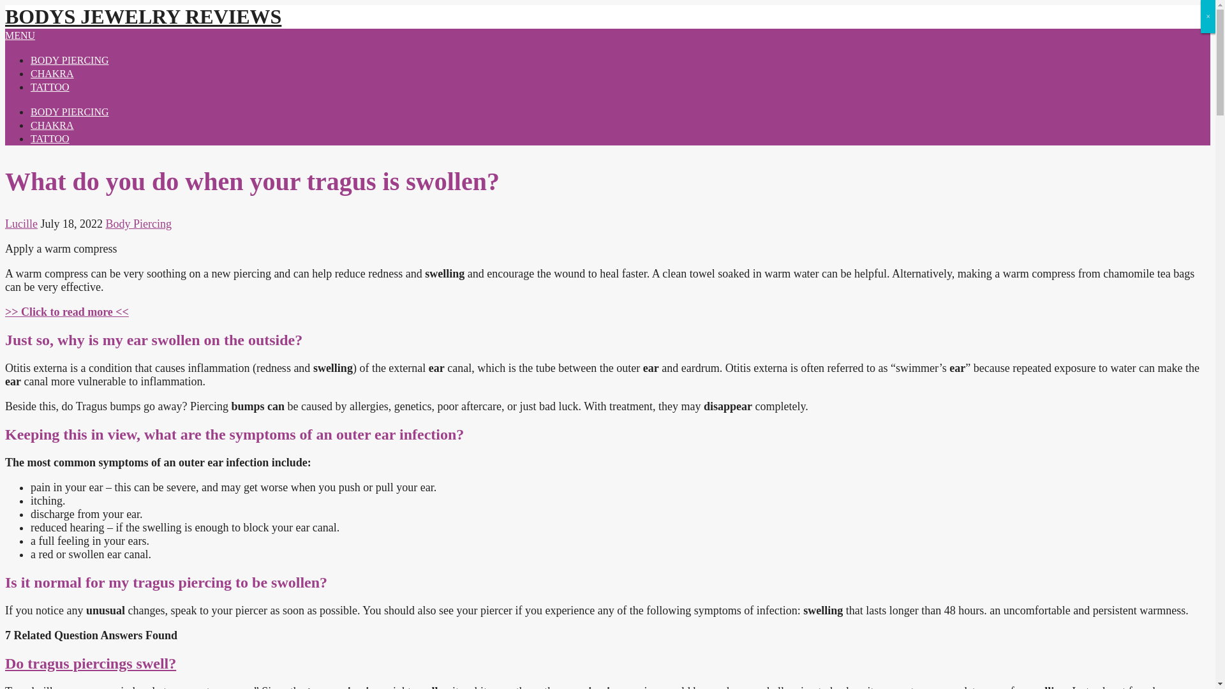  What do you see at coordinates (139, 223) in the screenshot?
I see `Body Piercing` at bounding box center [139, 223].